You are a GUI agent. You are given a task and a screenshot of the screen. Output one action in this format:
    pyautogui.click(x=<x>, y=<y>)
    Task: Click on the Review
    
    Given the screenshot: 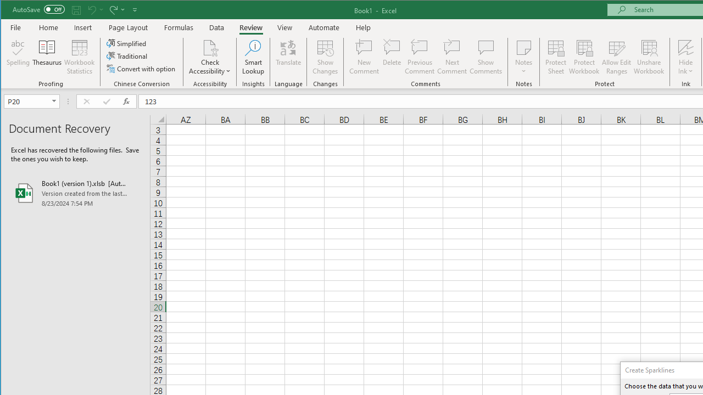 What is the action you would take?
    pyautogui.click(x=250, y=27)
    